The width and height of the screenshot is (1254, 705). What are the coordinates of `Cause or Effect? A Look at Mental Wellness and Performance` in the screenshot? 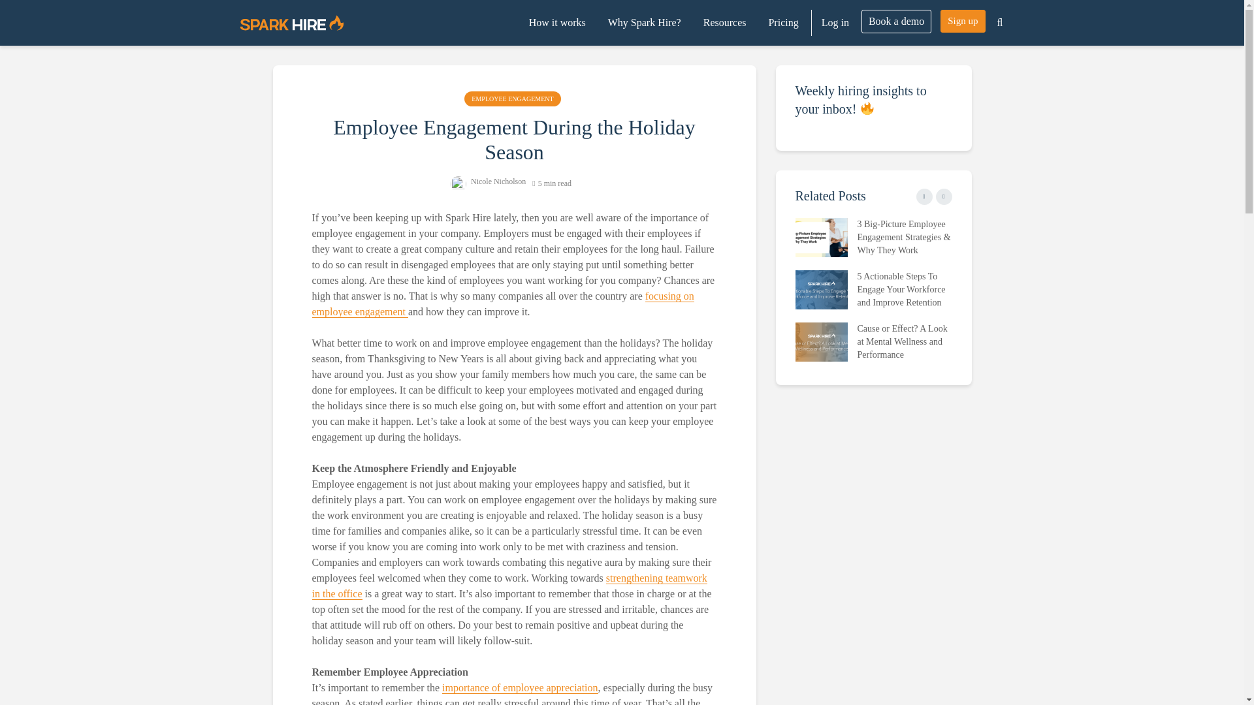 It's located at (821, 341).